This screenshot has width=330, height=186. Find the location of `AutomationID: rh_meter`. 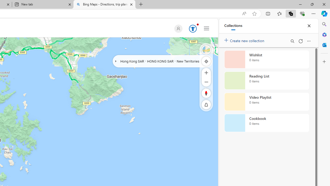

AutomationID: rh_meter is located at coordinates (193, 28).